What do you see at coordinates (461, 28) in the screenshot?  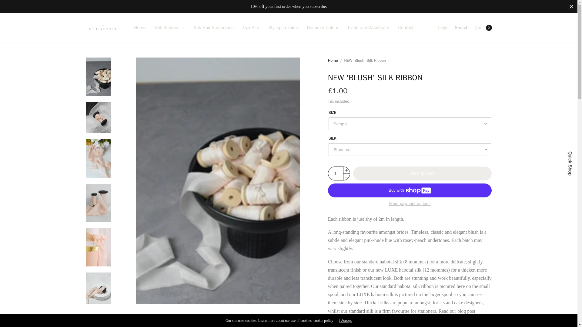 I see `Search` at bounding box center [461, 28].